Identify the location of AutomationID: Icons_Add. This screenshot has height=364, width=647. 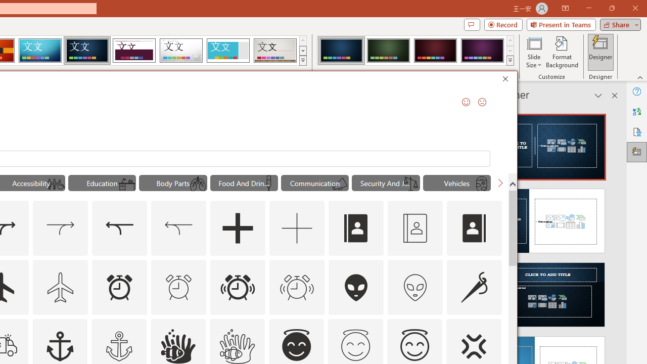
(238, 229).